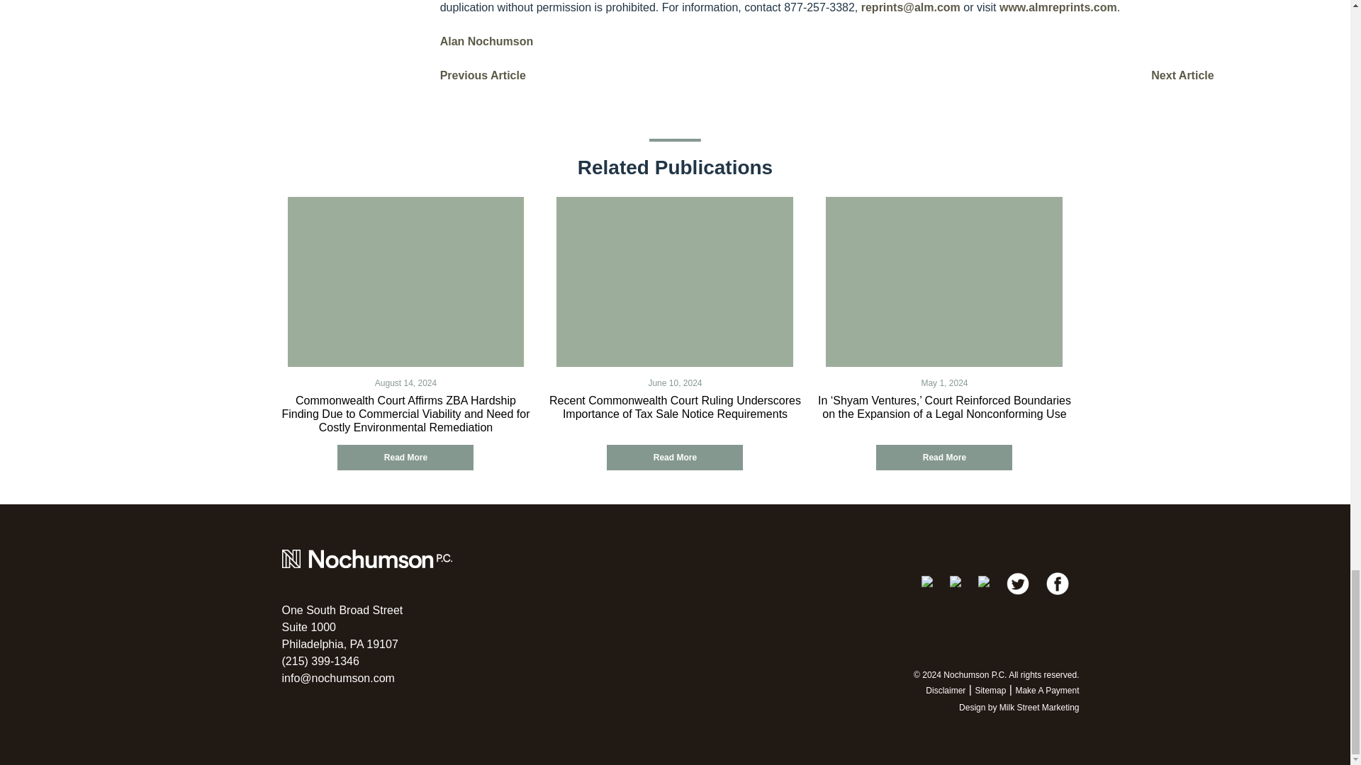  Describe the element at coordinates (405, 458) in the screenshot. I see `Read More` at that location.